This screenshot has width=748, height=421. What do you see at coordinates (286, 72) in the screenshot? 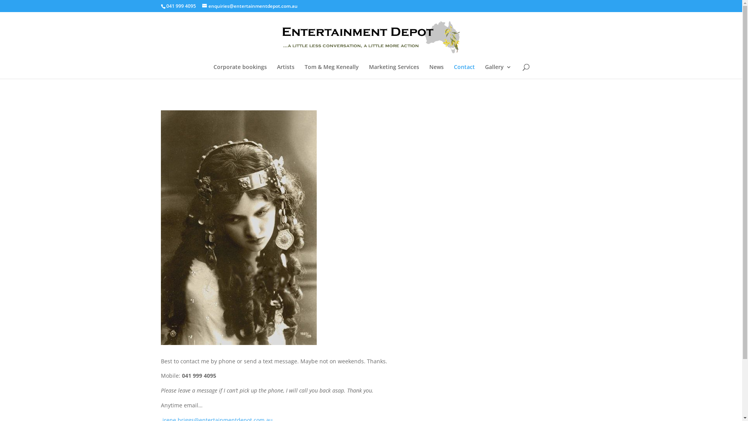
I see `Artists` at bounding box center [286, 72].